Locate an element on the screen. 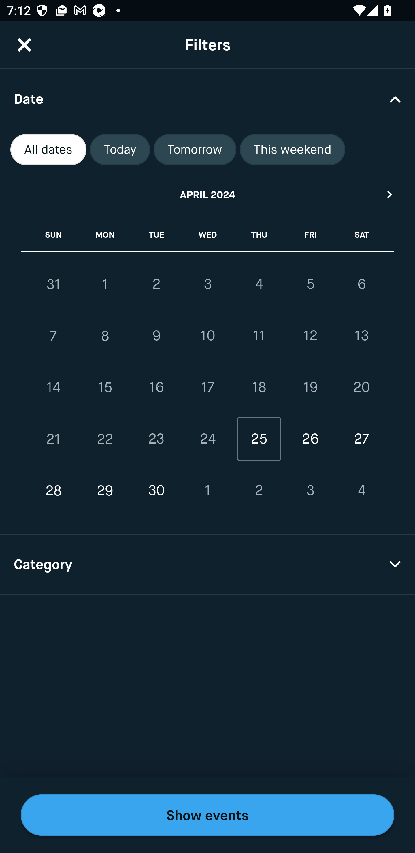 This screenshot has height=853, width=415. 13 is located at coordinates (361, 336).